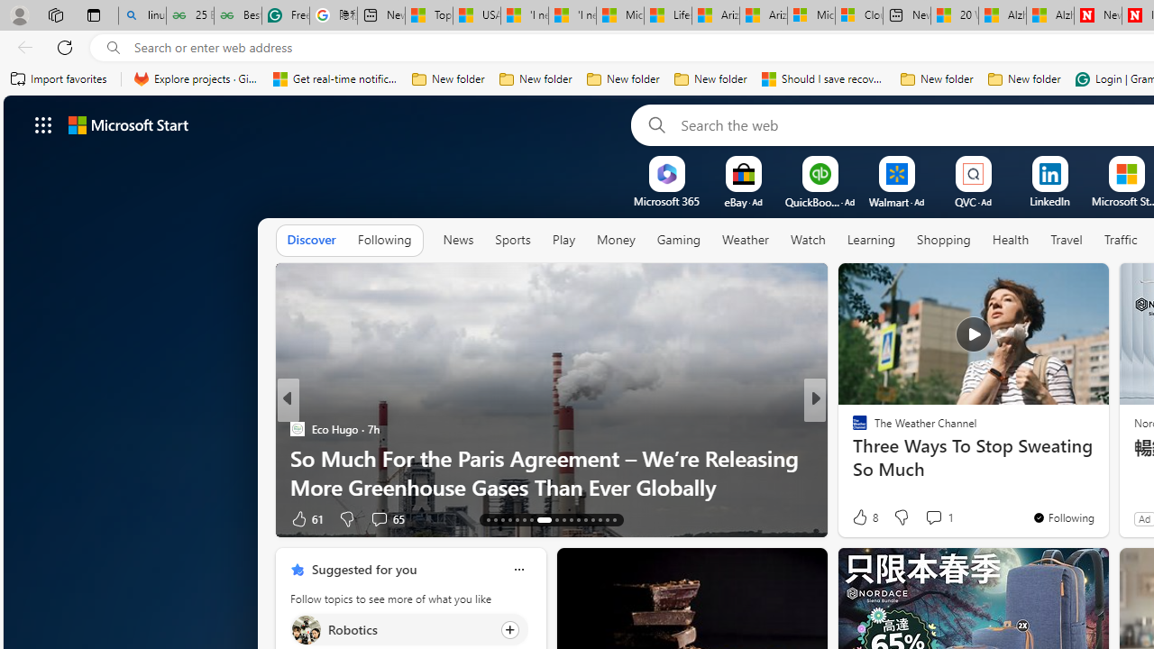  Describe the element at coordinates (865, 517) in the screenshot. I see `244 Like` at that location.